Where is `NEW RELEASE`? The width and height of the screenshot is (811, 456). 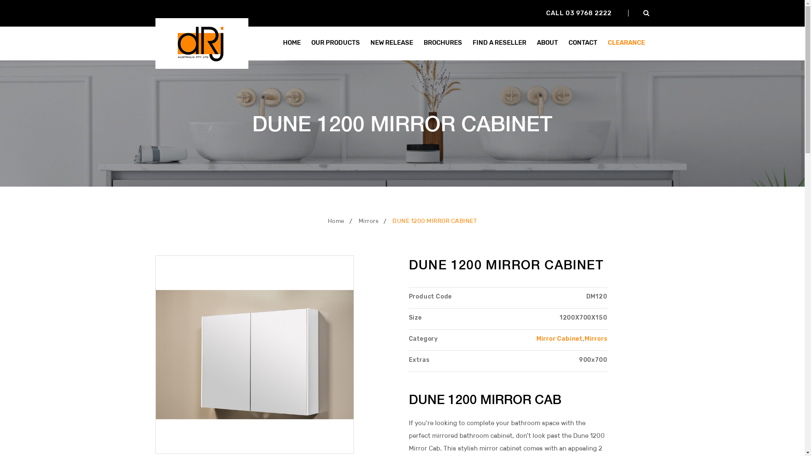 NEW RELEASE is located at coordinates (392, 43).